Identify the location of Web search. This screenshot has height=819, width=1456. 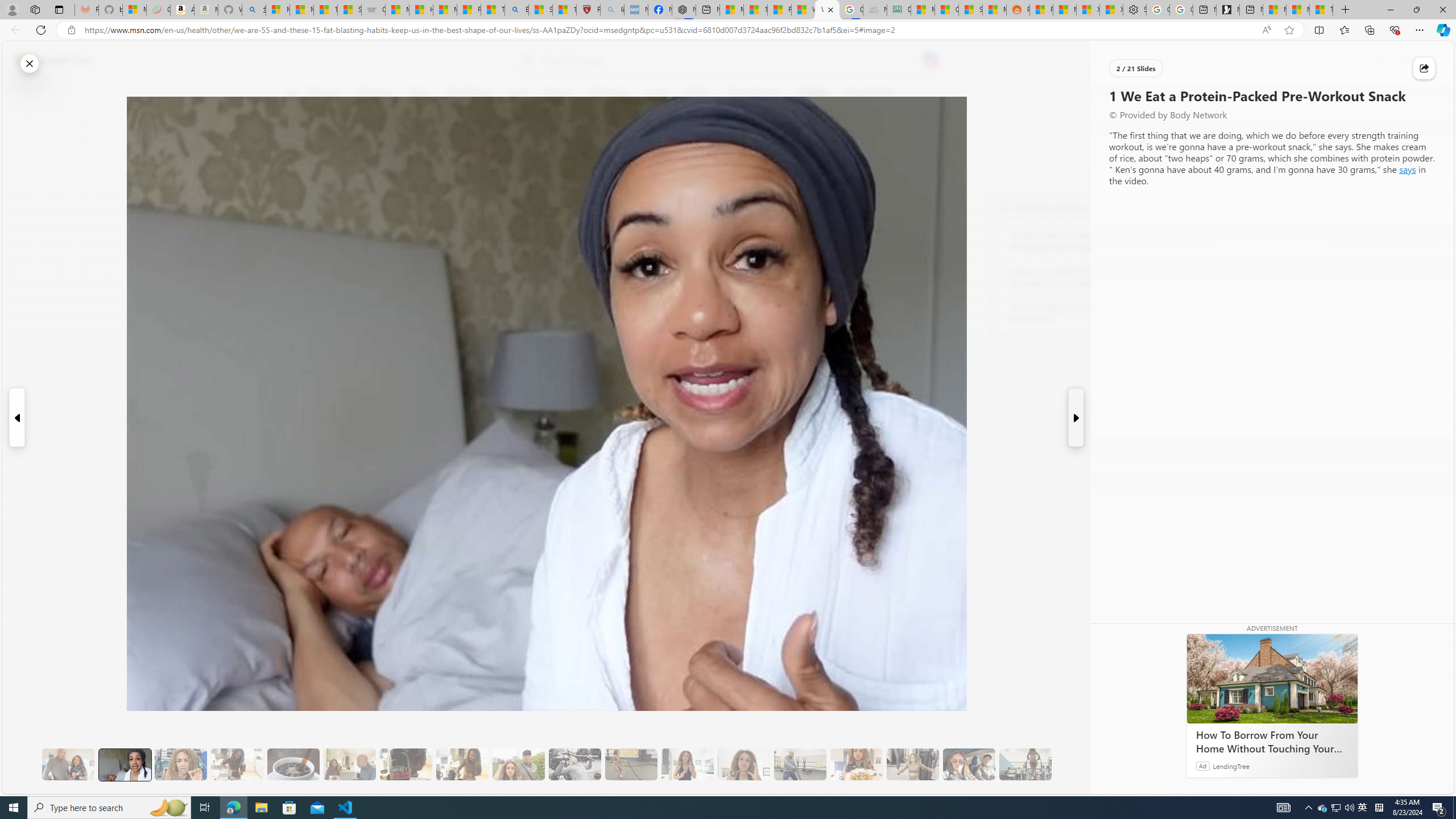
(526, 60).